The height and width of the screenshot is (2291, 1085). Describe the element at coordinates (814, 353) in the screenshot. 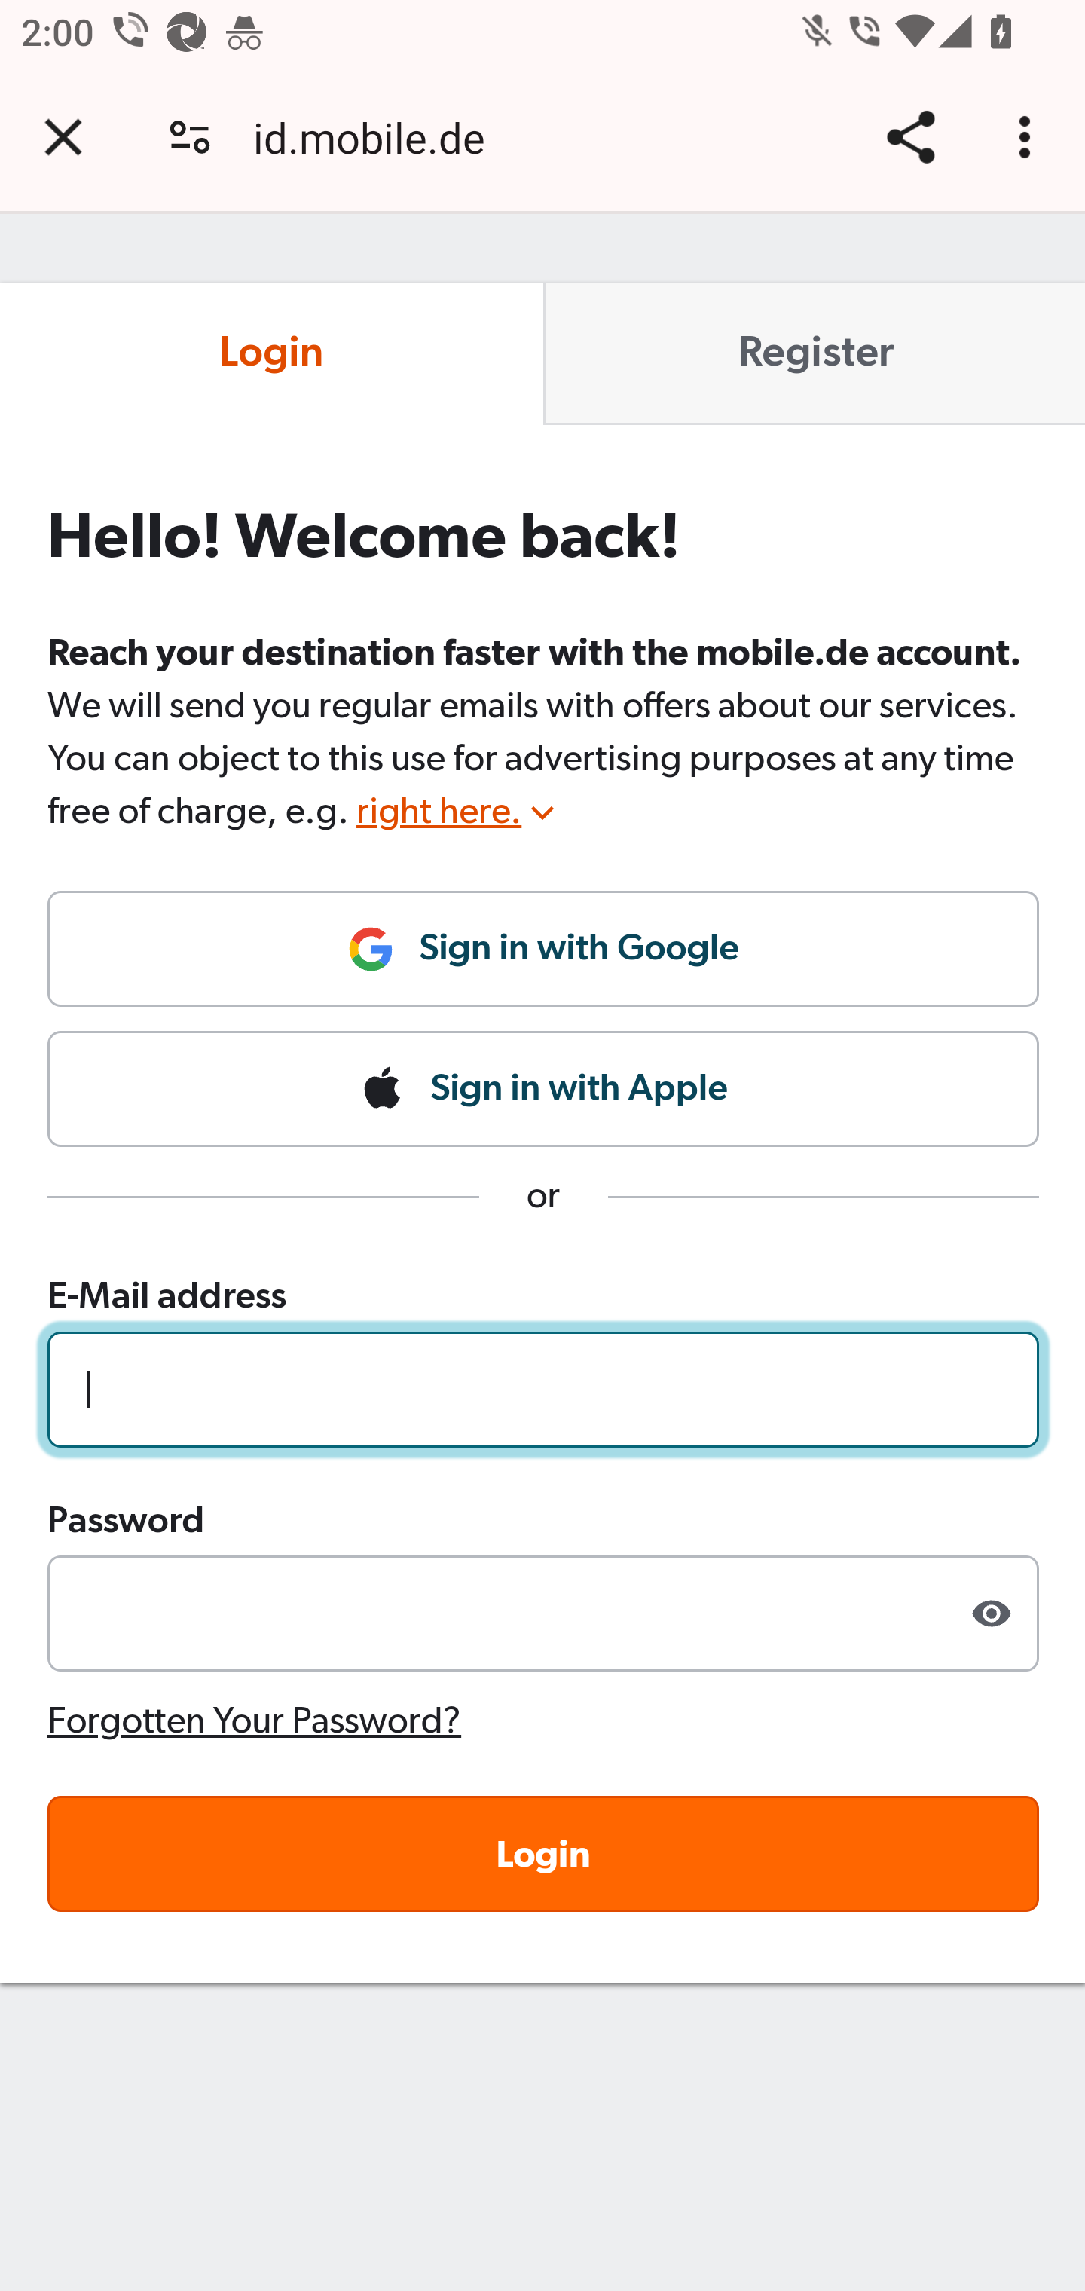

I see `Register` at that location.